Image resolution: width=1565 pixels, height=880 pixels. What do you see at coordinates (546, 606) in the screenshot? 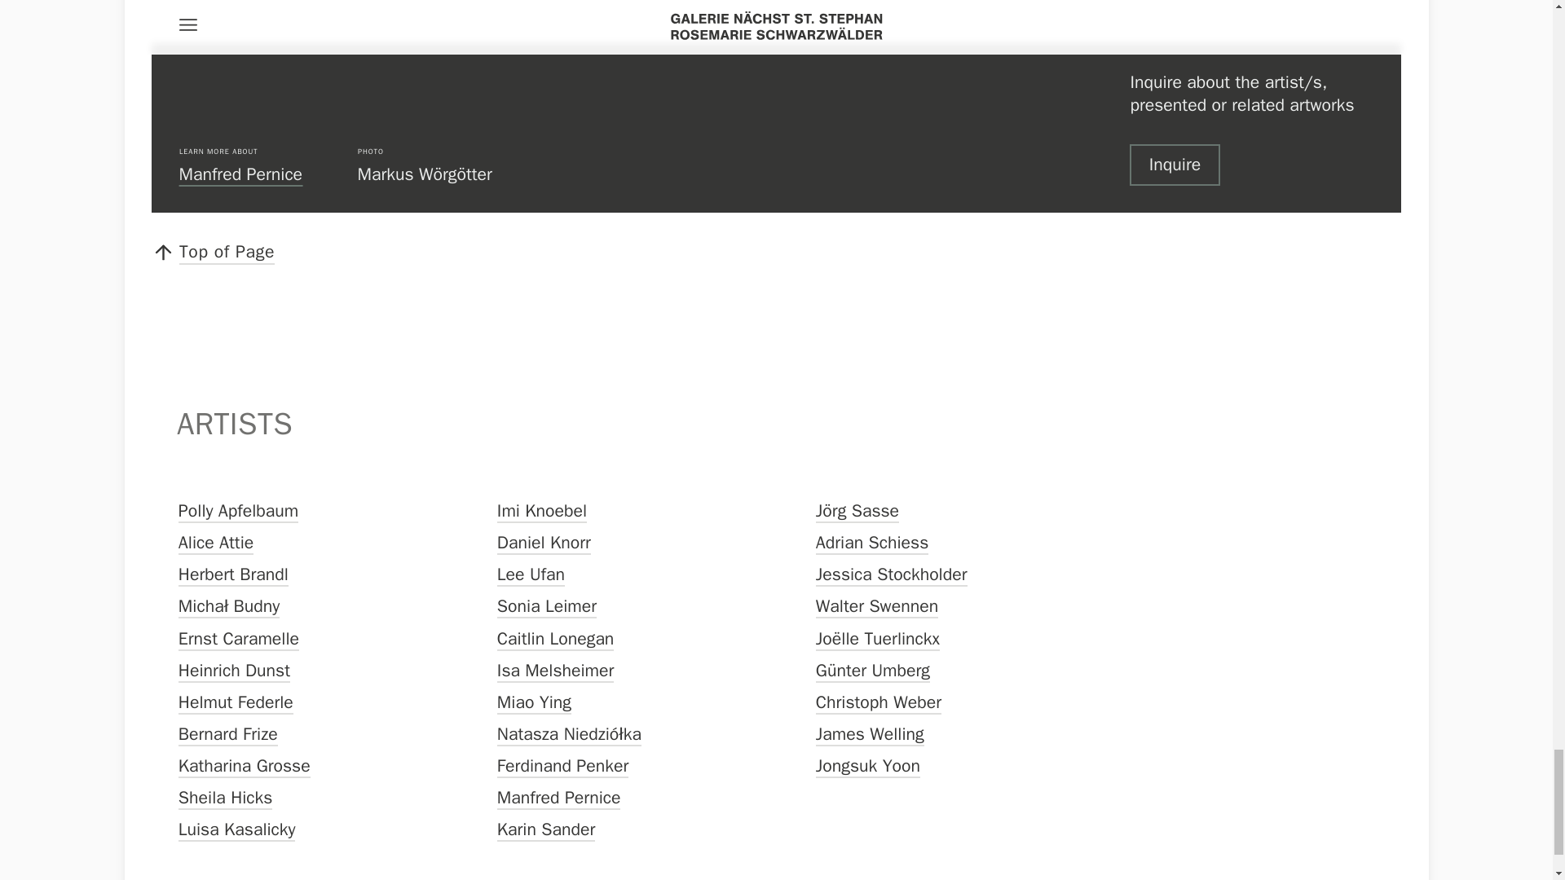
I see `Sonia Leimer` at bounding box center [546, 606].